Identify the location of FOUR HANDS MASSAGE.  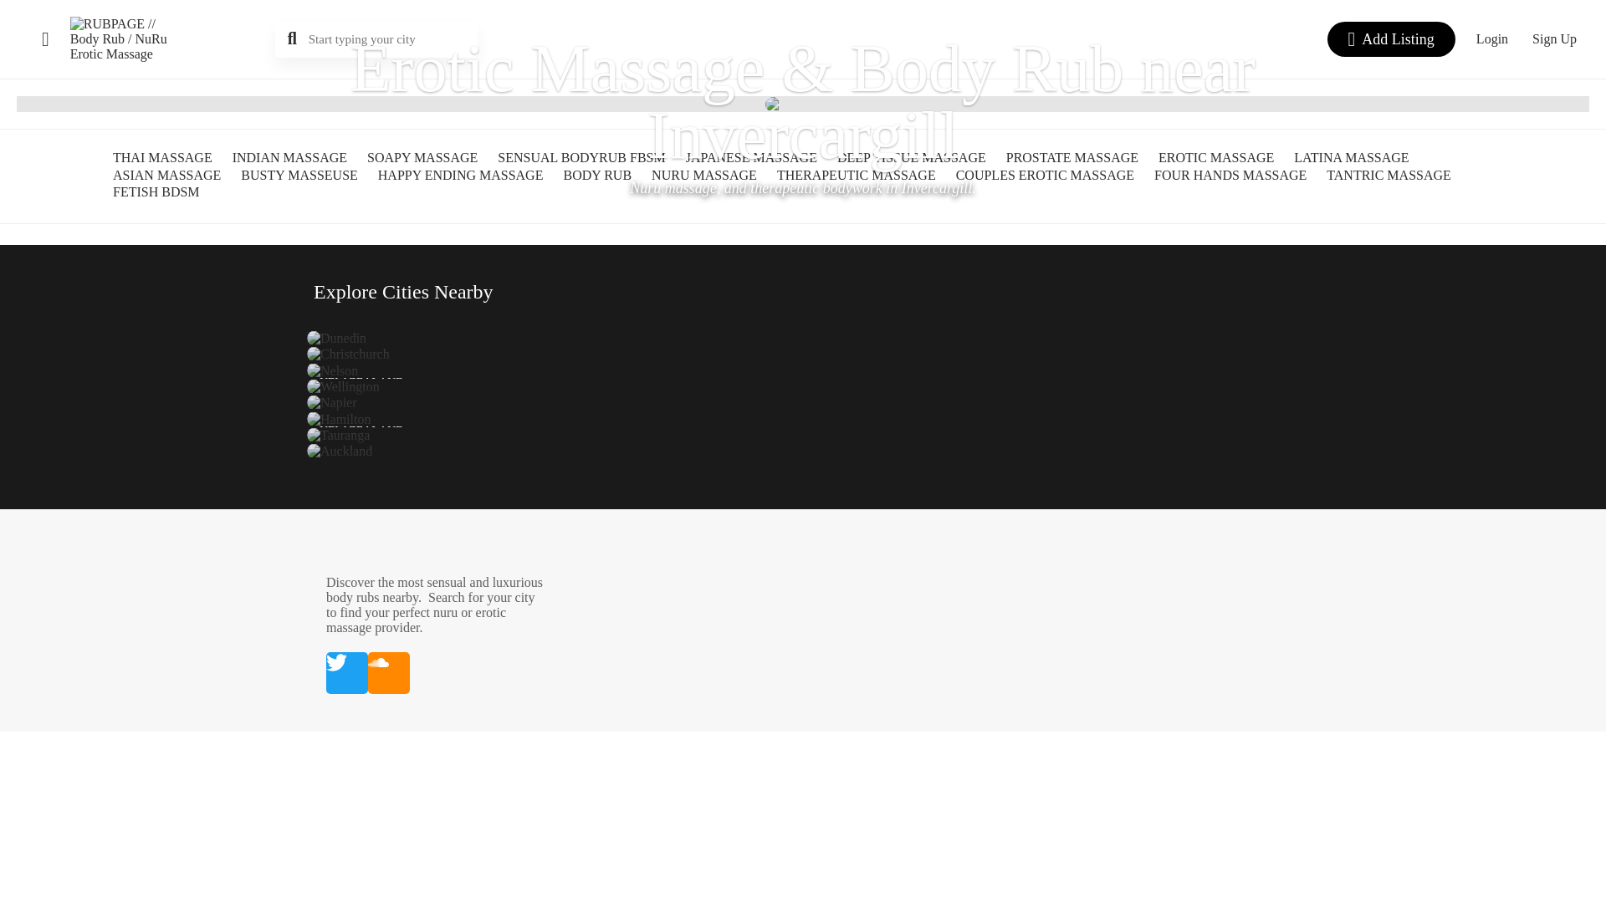
(1230, 176).